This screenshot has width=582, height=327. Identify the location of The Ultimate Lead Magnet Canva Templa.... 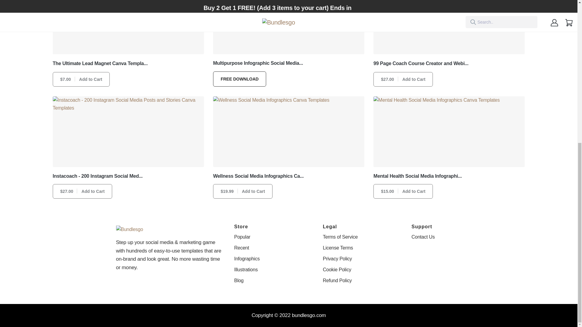
(100, 64).